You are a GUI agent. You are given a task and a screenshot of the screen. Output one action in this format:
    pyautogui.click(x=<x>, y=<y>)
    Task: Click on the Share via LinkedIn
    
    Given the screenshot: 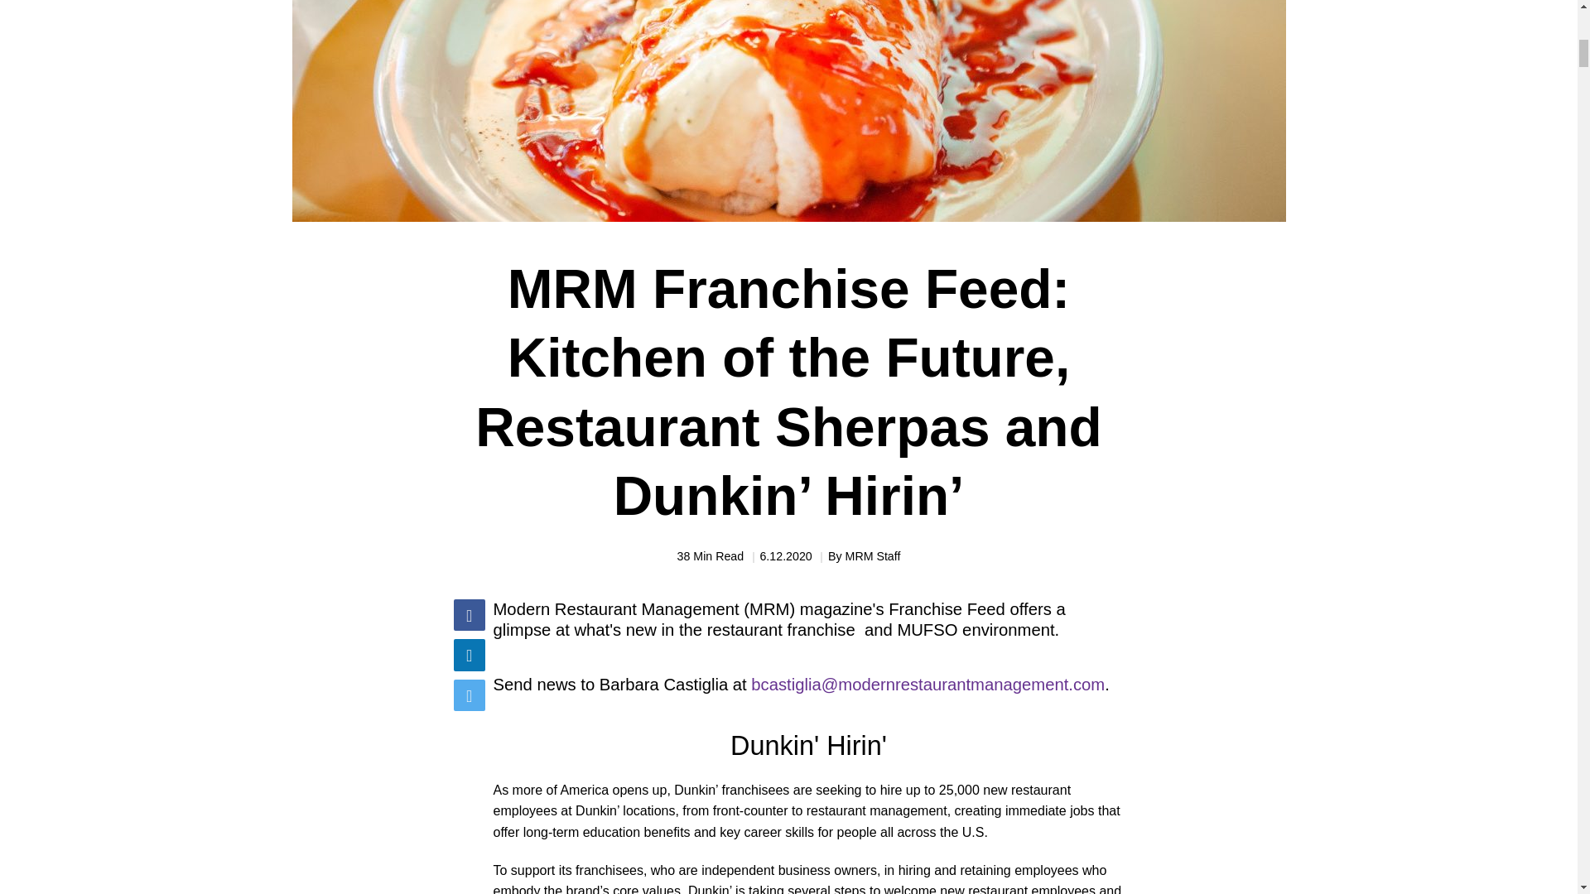 What is the action you would take?
    pyautogui.click(x=469, y=655)
    